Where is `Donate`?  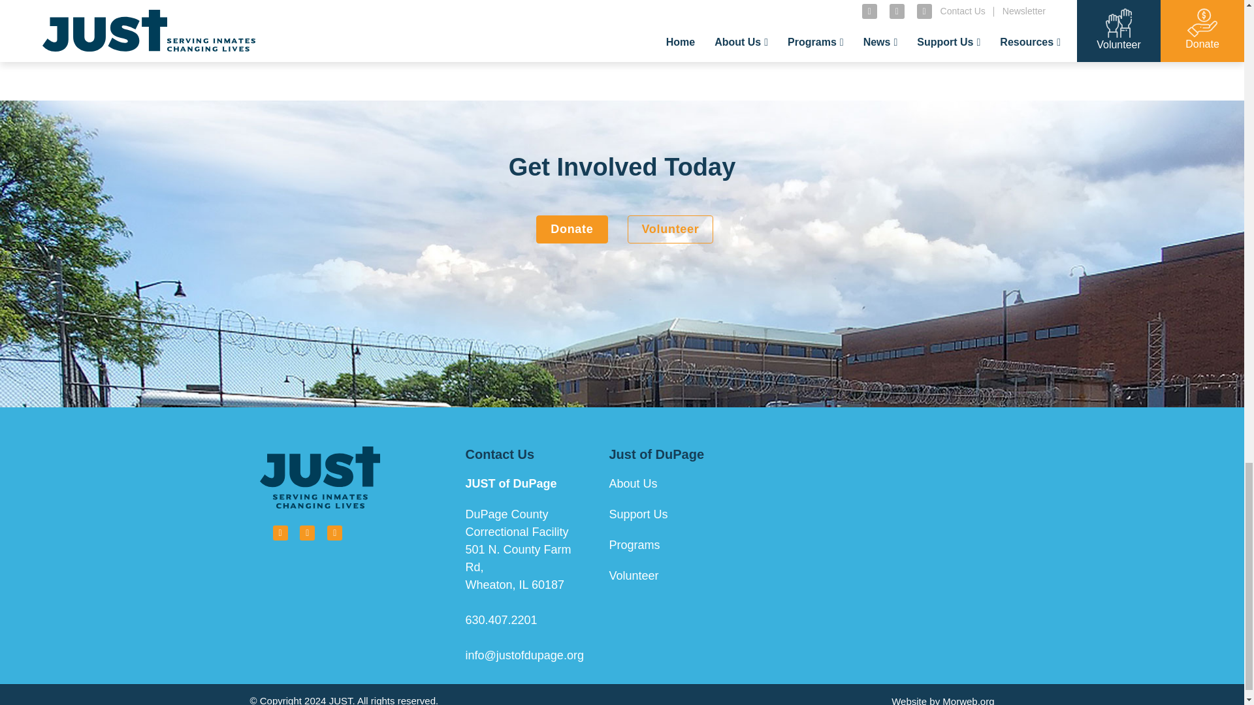
Donate is located at coordinates (571, 229).